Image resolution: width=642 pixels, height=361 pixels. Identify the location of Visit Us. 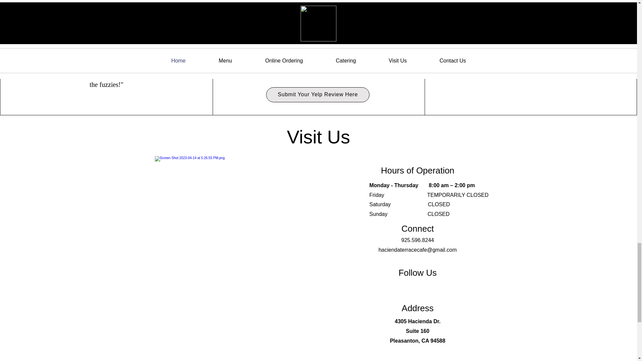
(318, 137).